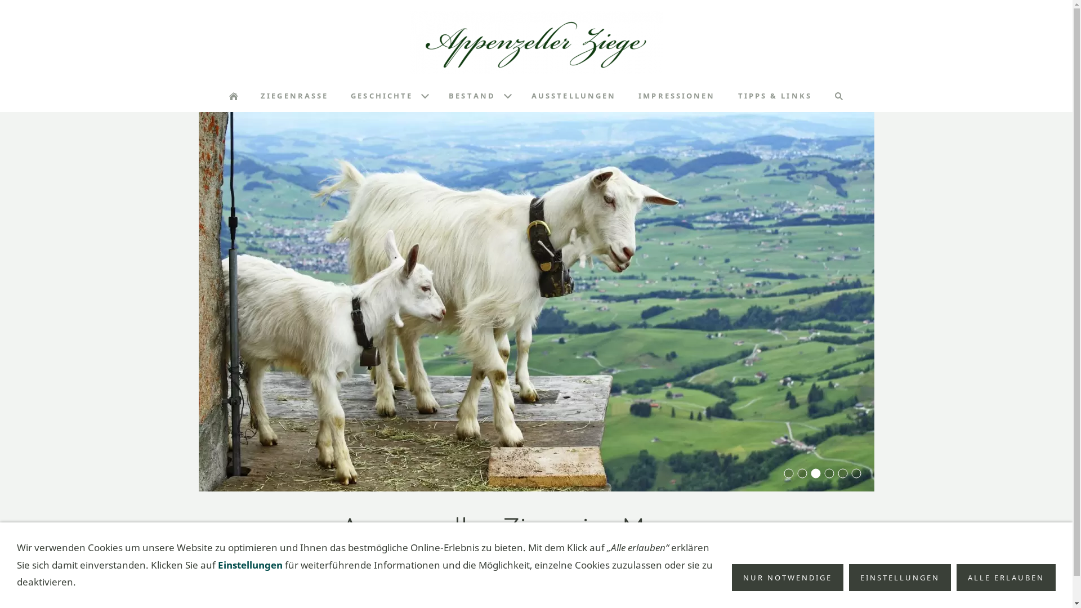  What do you see at coordinates (775, 96) in the screenshot?
I see `TIPPS & LINKS` at bounding box center [775, 96].